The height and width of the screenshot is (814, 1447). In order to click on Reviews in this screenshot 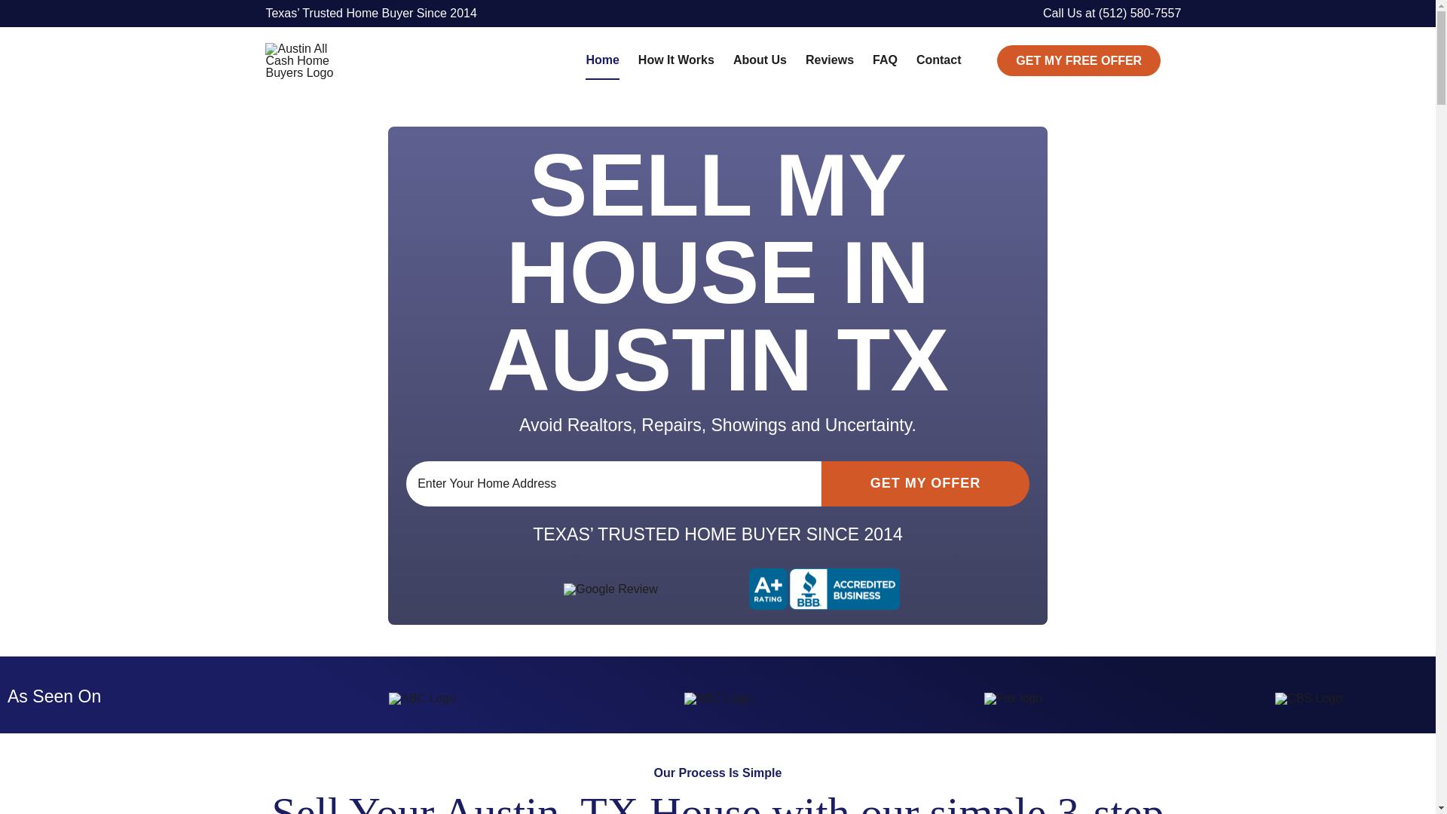, I will do `click(829, 60)`.